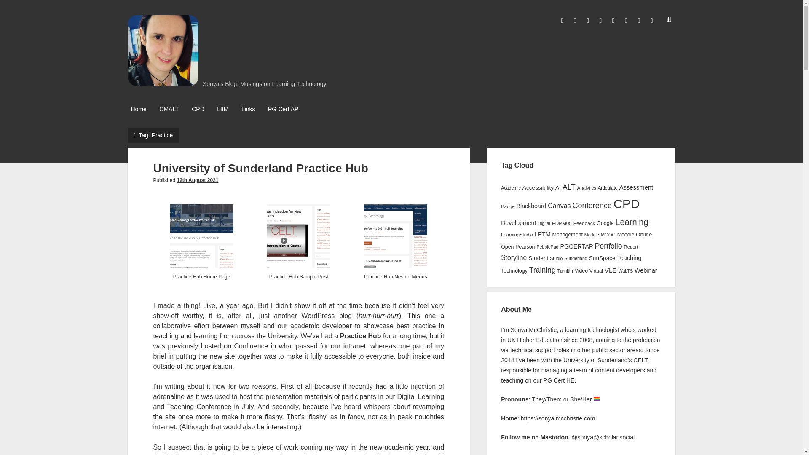 This screenshot has width=809, height=455. I want to click on PG Cert AP, so click(283, 110).